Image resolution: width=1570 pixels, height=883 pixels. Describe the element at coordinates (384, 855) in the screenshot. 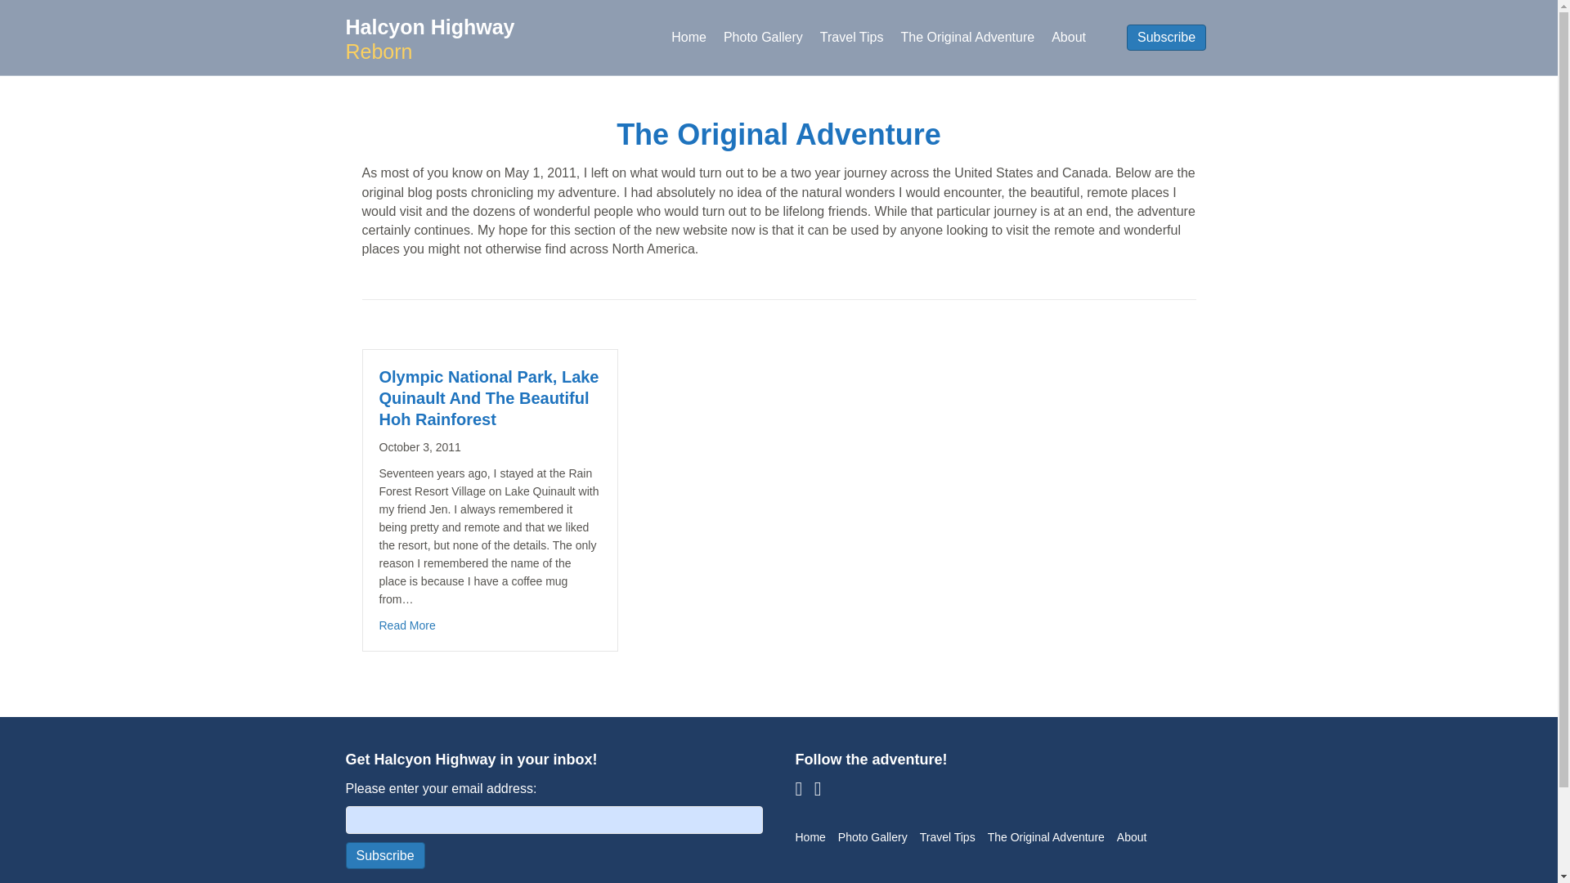

I see `Subscribe` at that location.